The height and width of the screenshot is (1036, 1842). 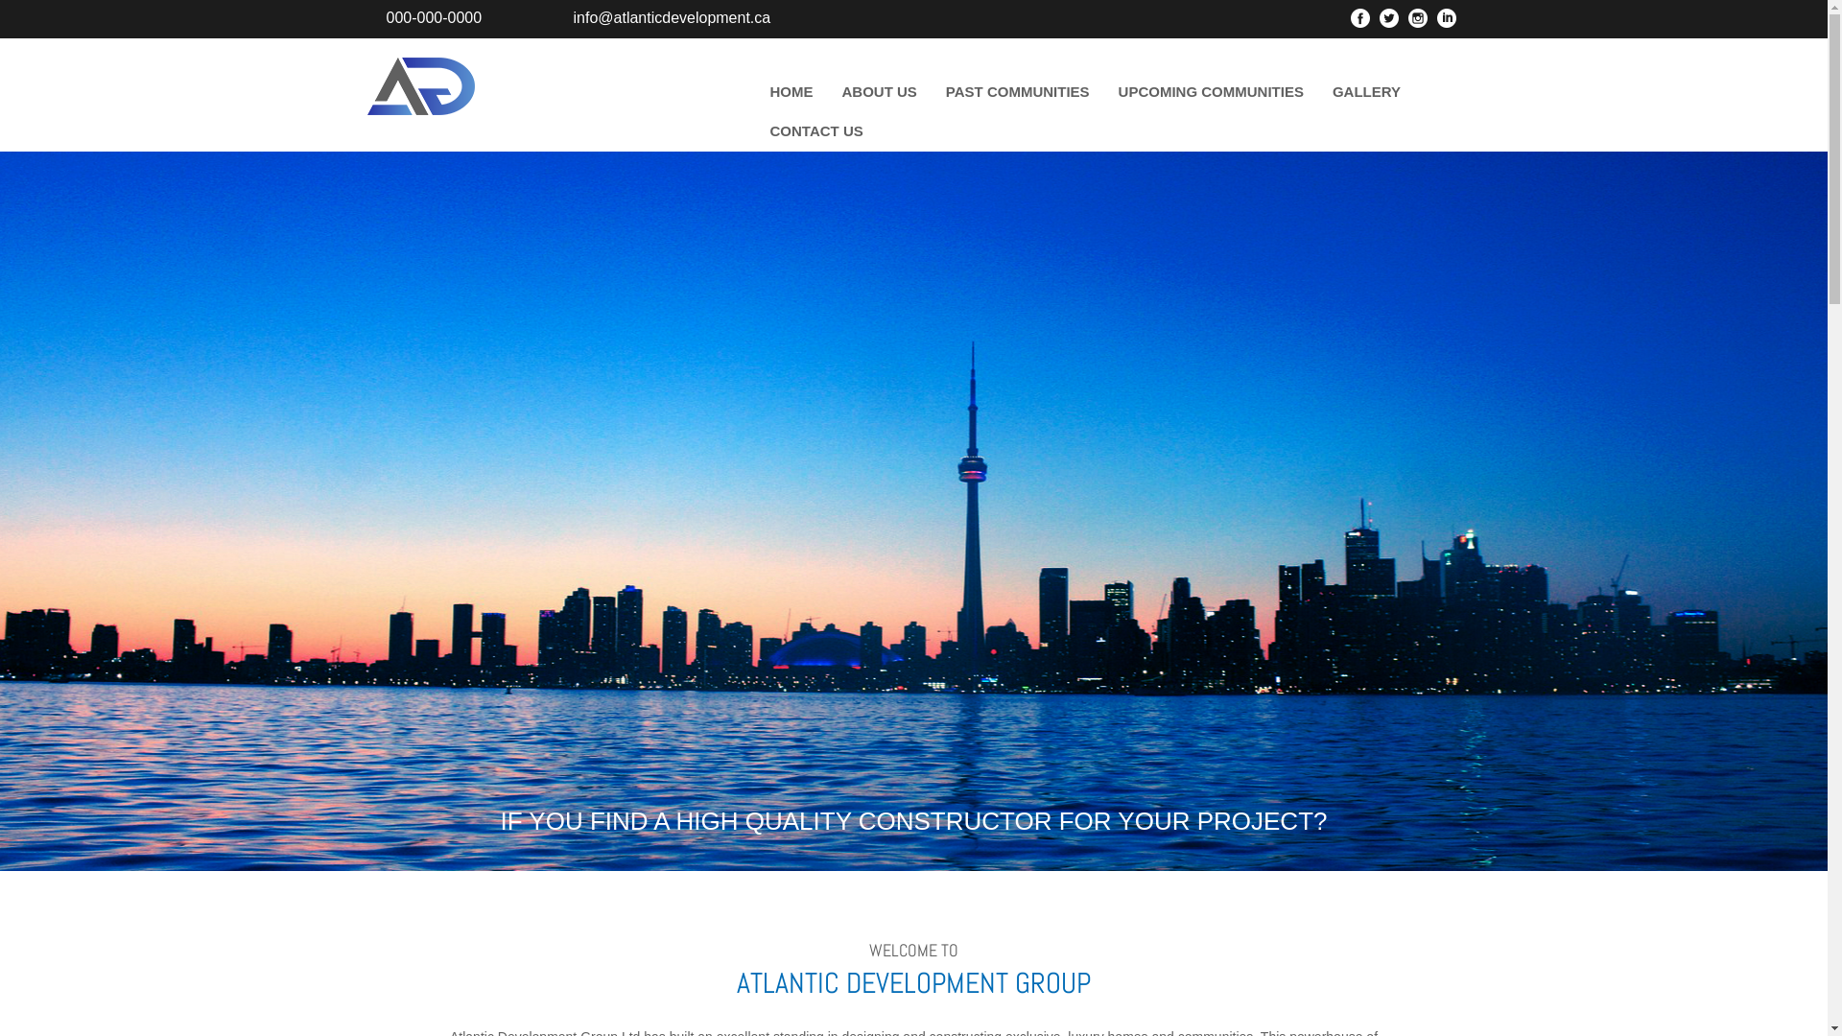 What do you see at coordinates (1211, 92) in the screenshot?
I see `UPCOMING COMMUNITIES` at bounding box center [1211, 92].